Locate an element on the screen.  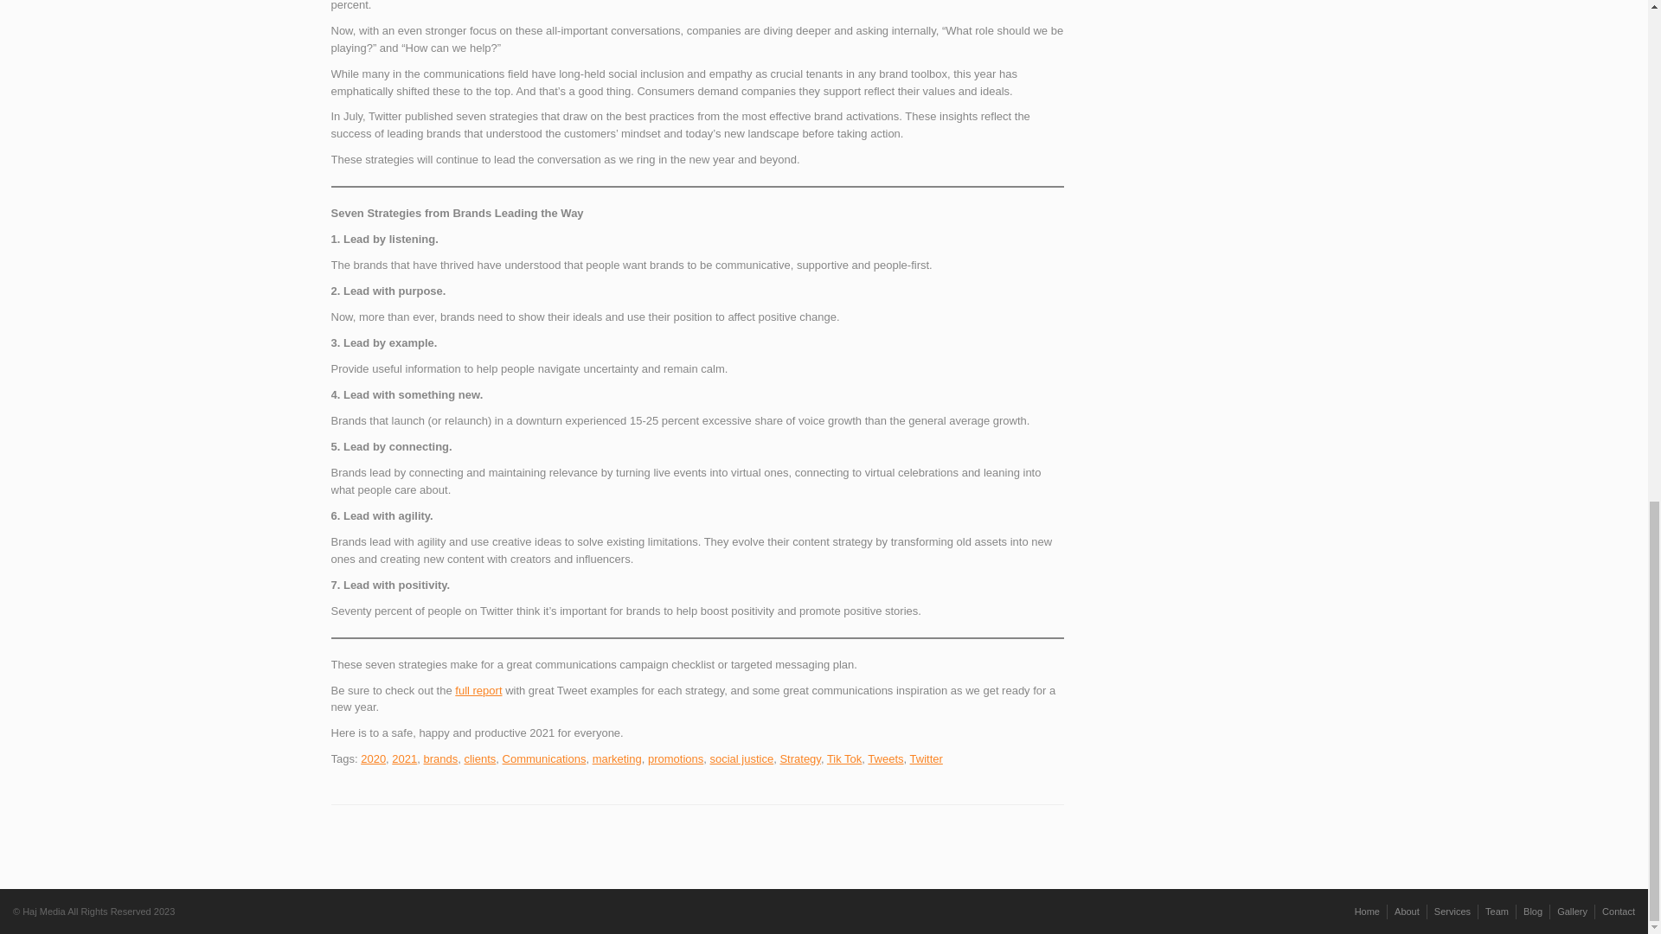
clients is located at coordinates (479, 758).